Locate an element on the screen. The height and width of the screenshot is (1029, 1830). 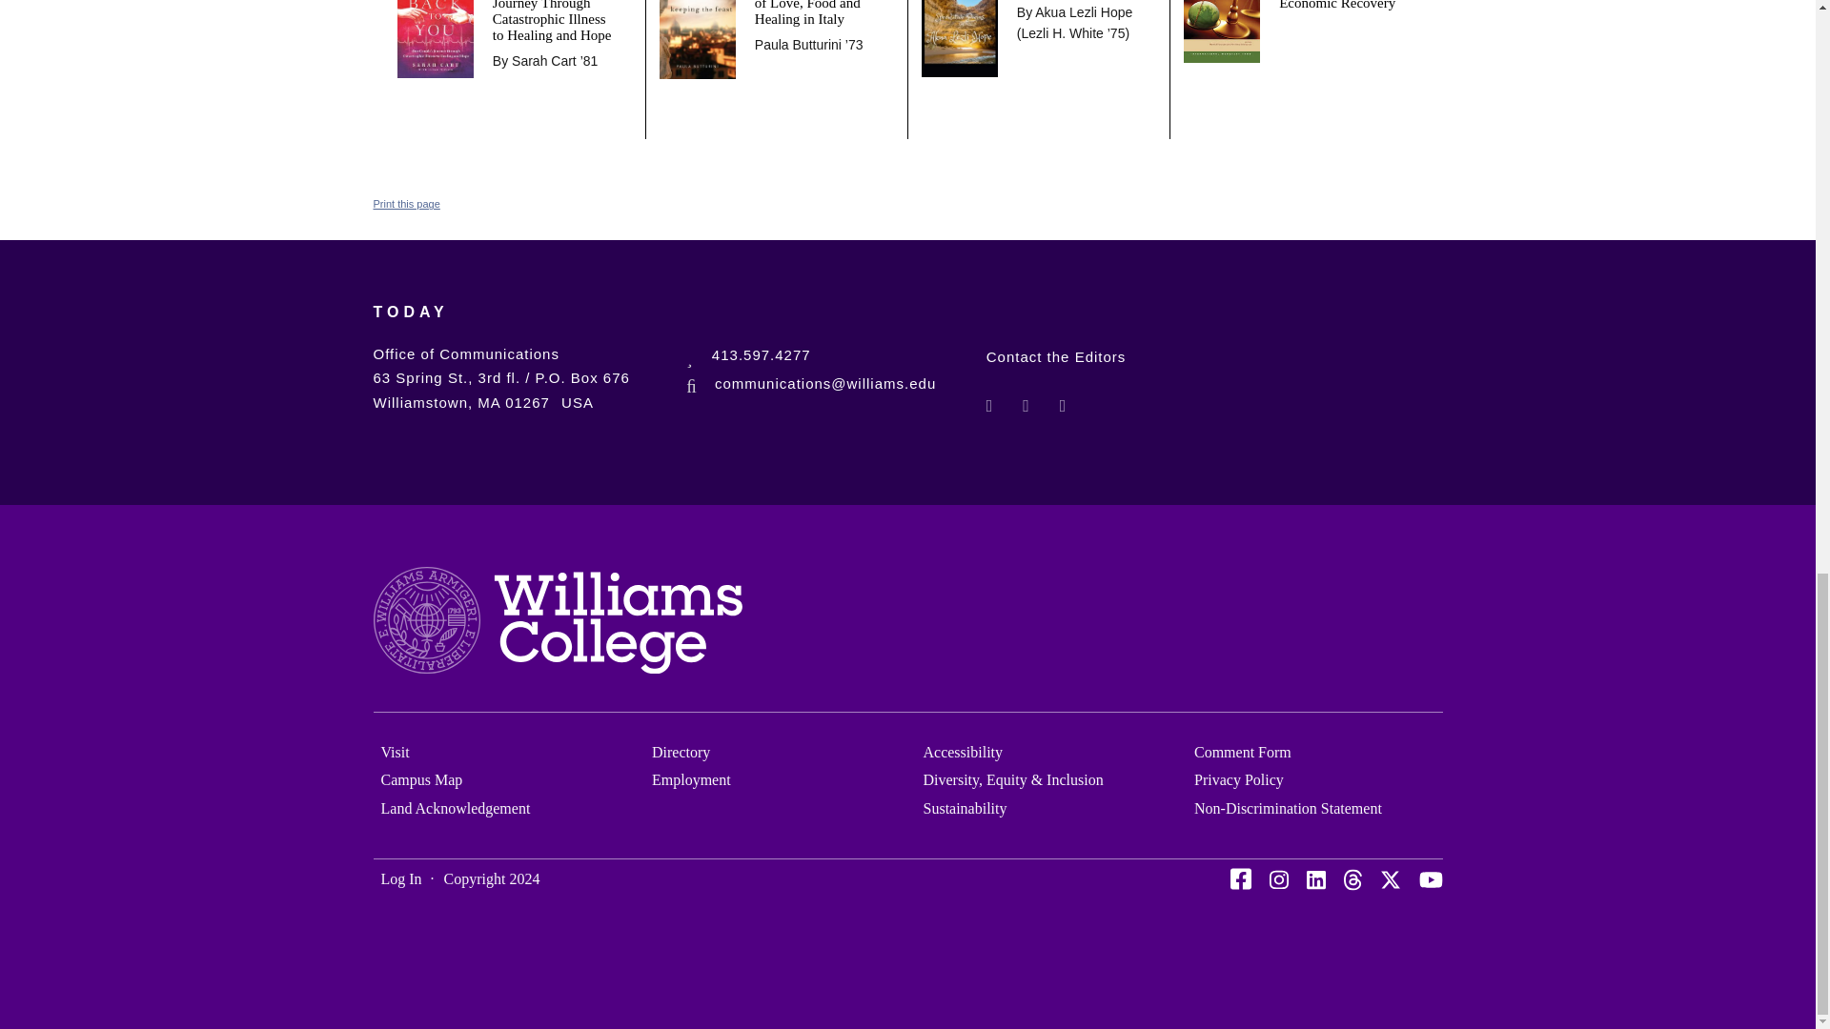
Go to Today is located at coordinates (410, 324).